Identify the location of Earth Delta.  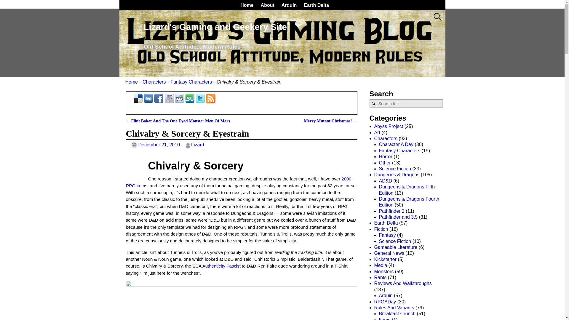
(316, 5).